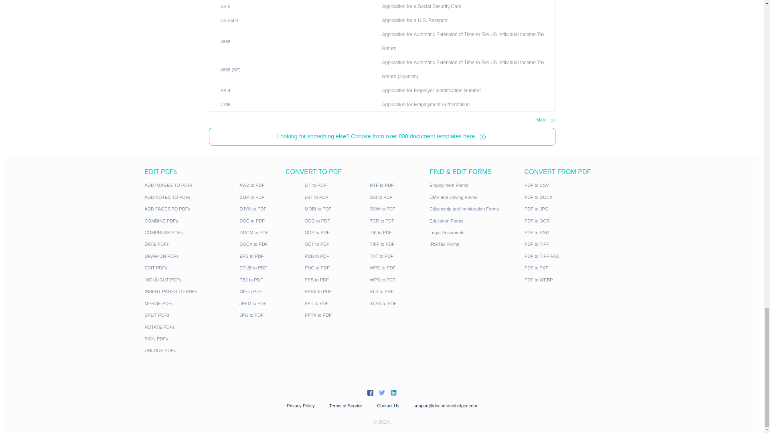 Image resolution: width=770 pixels, height=433 pixels. Describe the element at coordinates (321, 125) in the screenshot. I see `Get Form now` at that location.